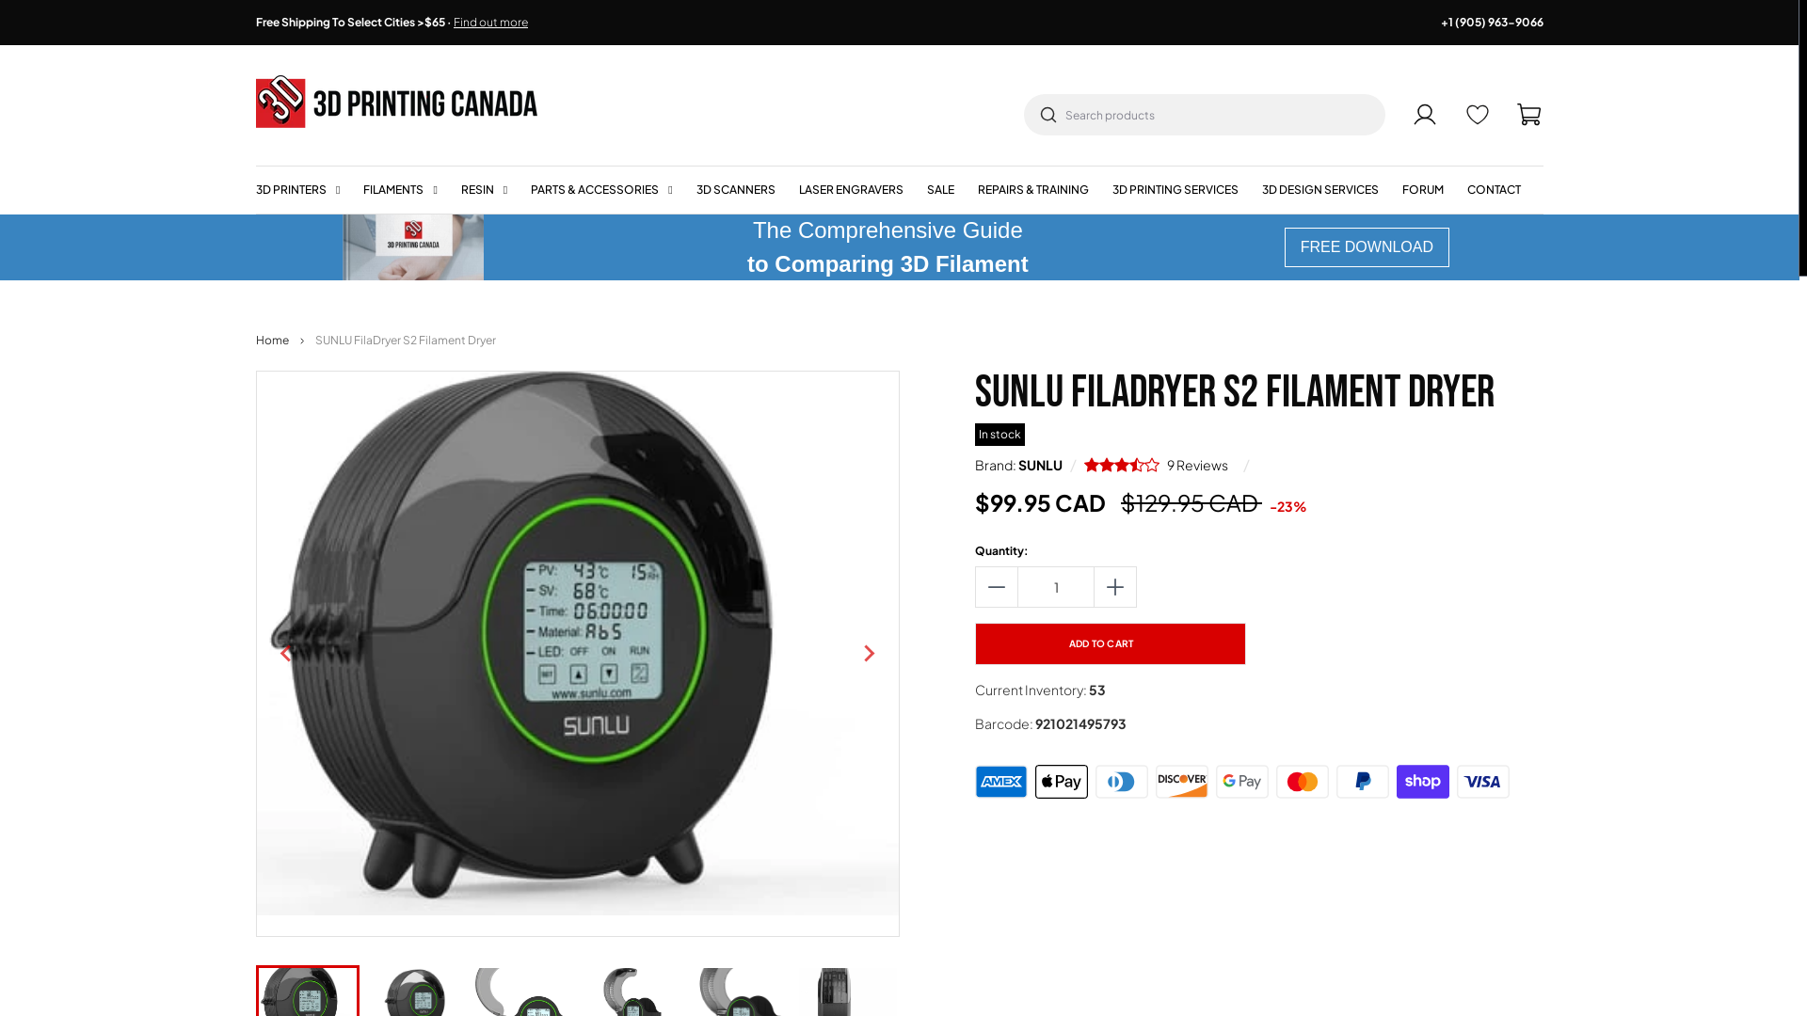  Describe the element at coordinates (1423, 190) in the screenshot. I see `FORUM` at that location.